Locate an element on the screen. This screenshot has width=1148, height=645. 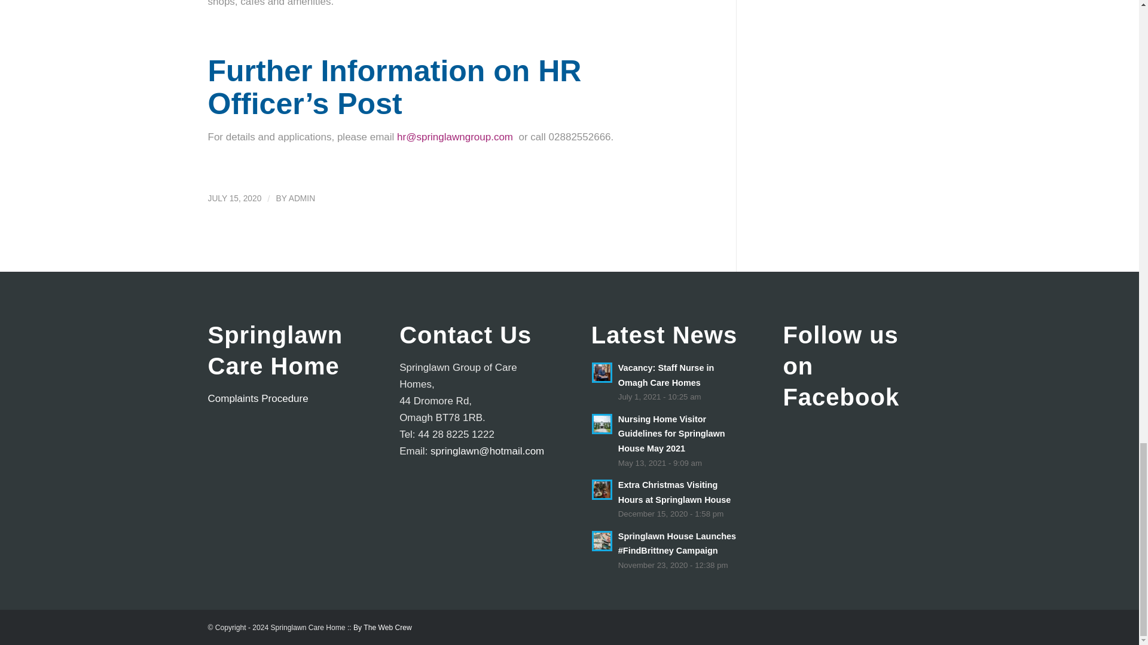
Posts by admin is located at coordinates (301, 198).